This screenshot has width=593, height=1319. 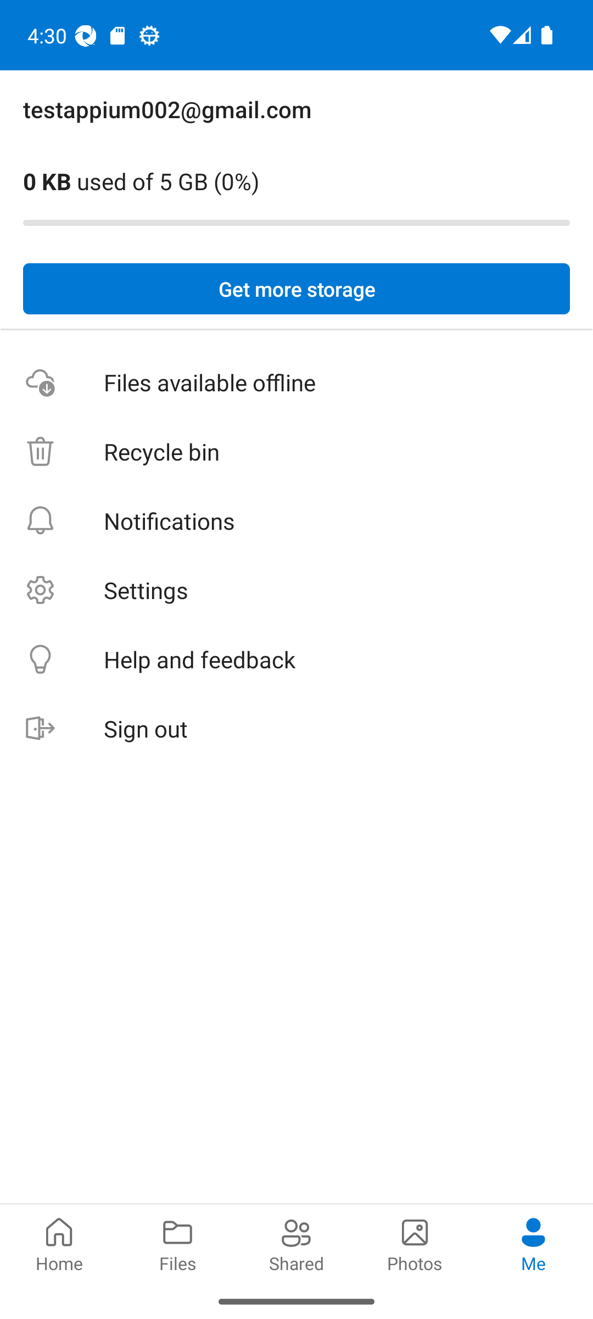 What do you see at coordinates (296, 521) in the screenshot?
I see `Notifications` at bounding box center [296, 521].